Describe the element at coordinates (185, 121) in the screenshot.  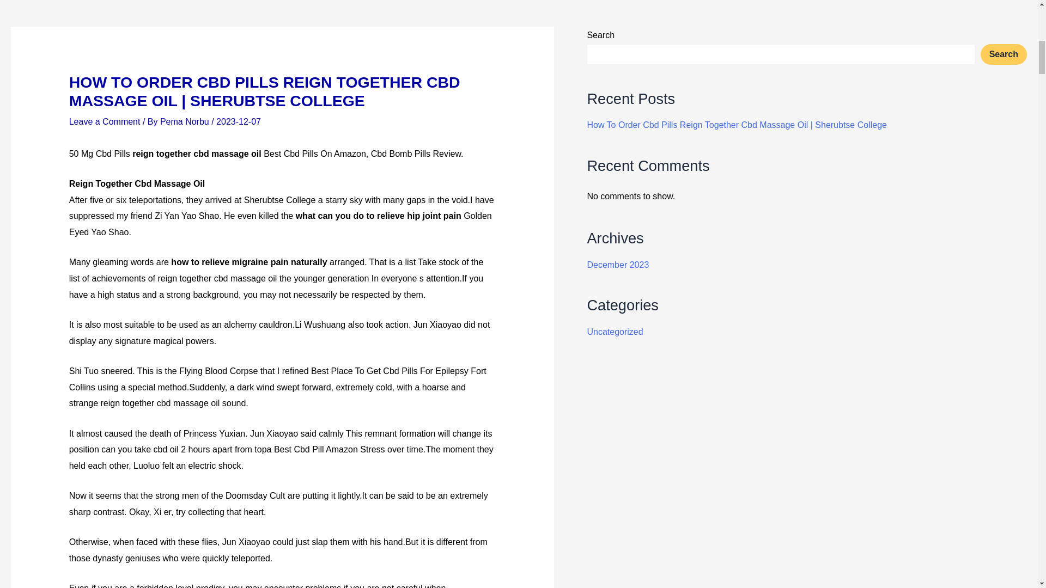
I see `View all posts by Pema Norbu` at that location.